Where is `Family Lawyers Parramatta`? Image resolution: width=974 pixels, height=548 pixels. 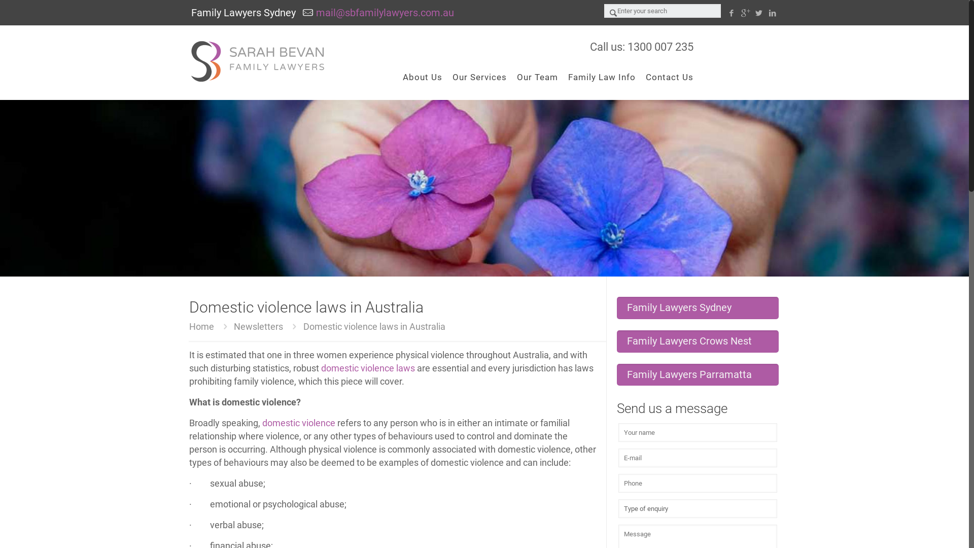 Family Lawyers Parramatta is located at coordinates (698, 375).